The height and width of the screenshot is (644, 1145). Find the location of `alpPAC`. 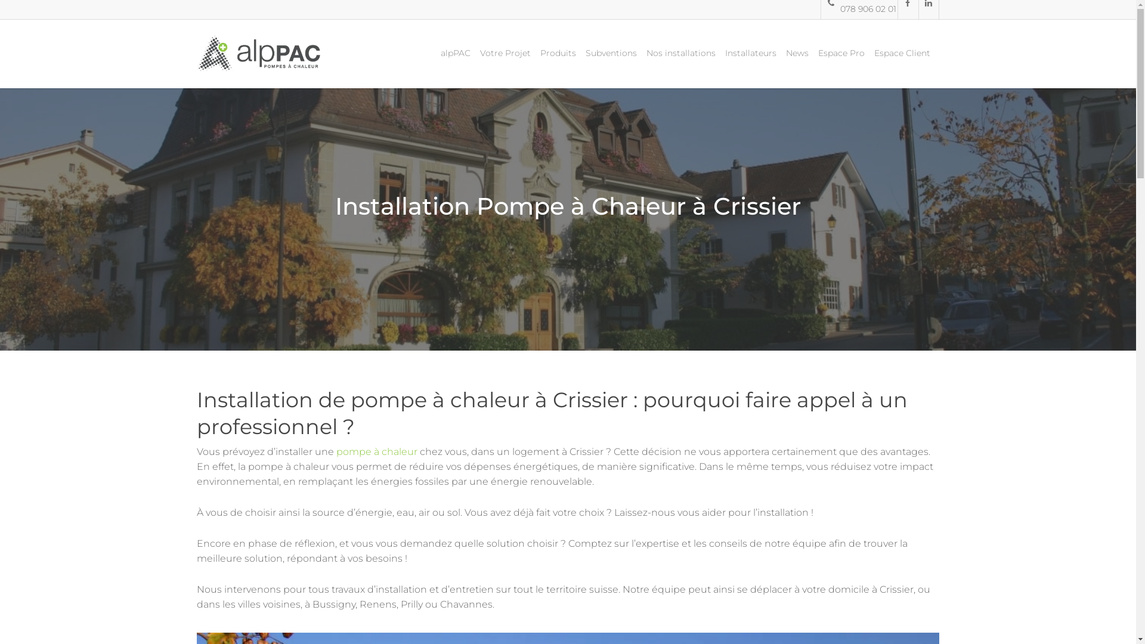

alpPAC is located at coordinates (456, 62).